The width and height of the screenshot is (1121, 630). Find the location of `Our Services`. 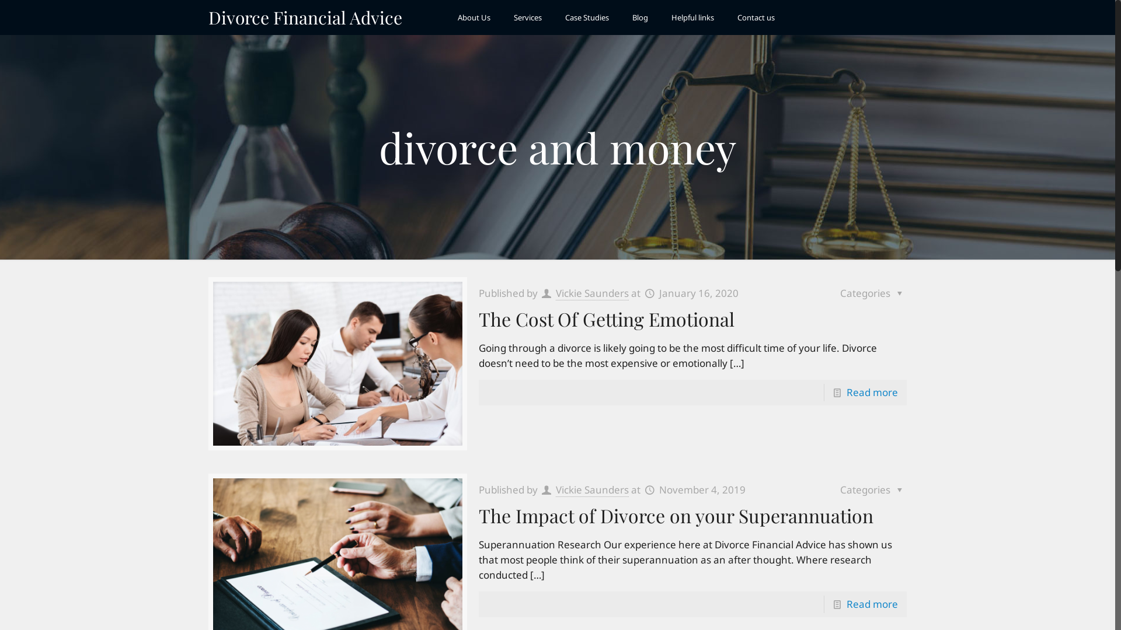

Our Services is located at coordinates (431, 482).